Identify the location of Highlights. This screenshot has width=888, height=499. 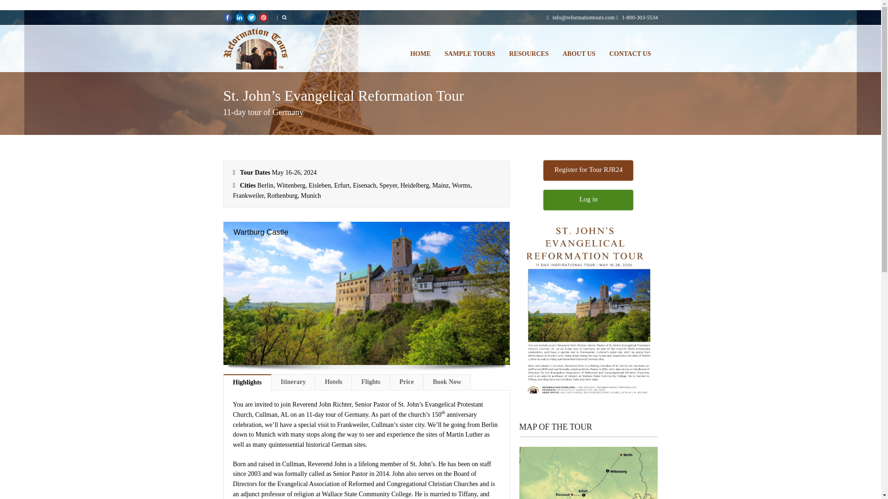
(247, 382).